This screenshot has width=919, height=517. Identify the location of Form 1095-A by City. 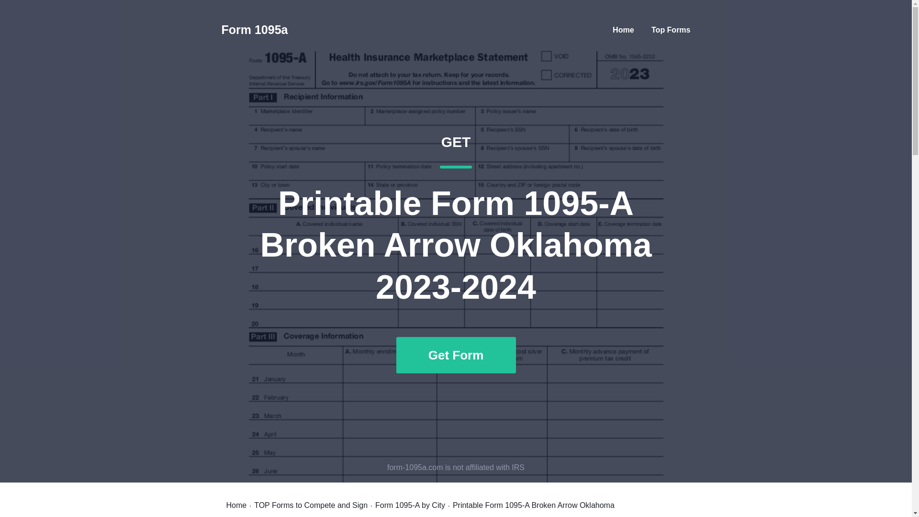
(410, 505).